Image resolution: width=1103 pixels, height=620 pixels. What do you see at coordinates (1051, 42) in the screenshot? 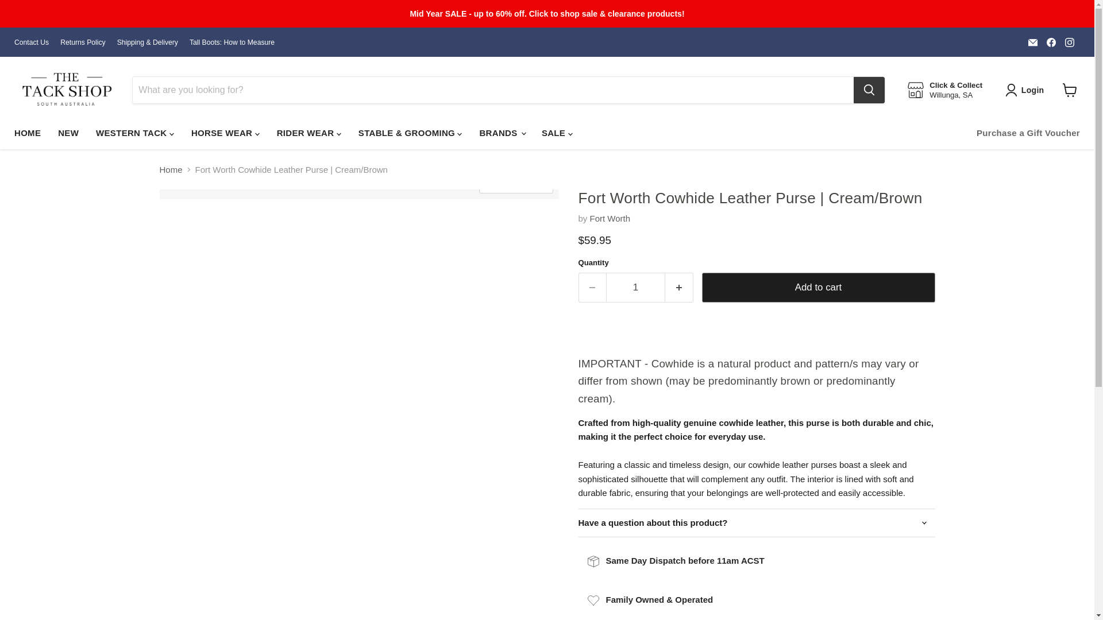
I see `Find us on Facebook` at bounding box center [1051, 42].